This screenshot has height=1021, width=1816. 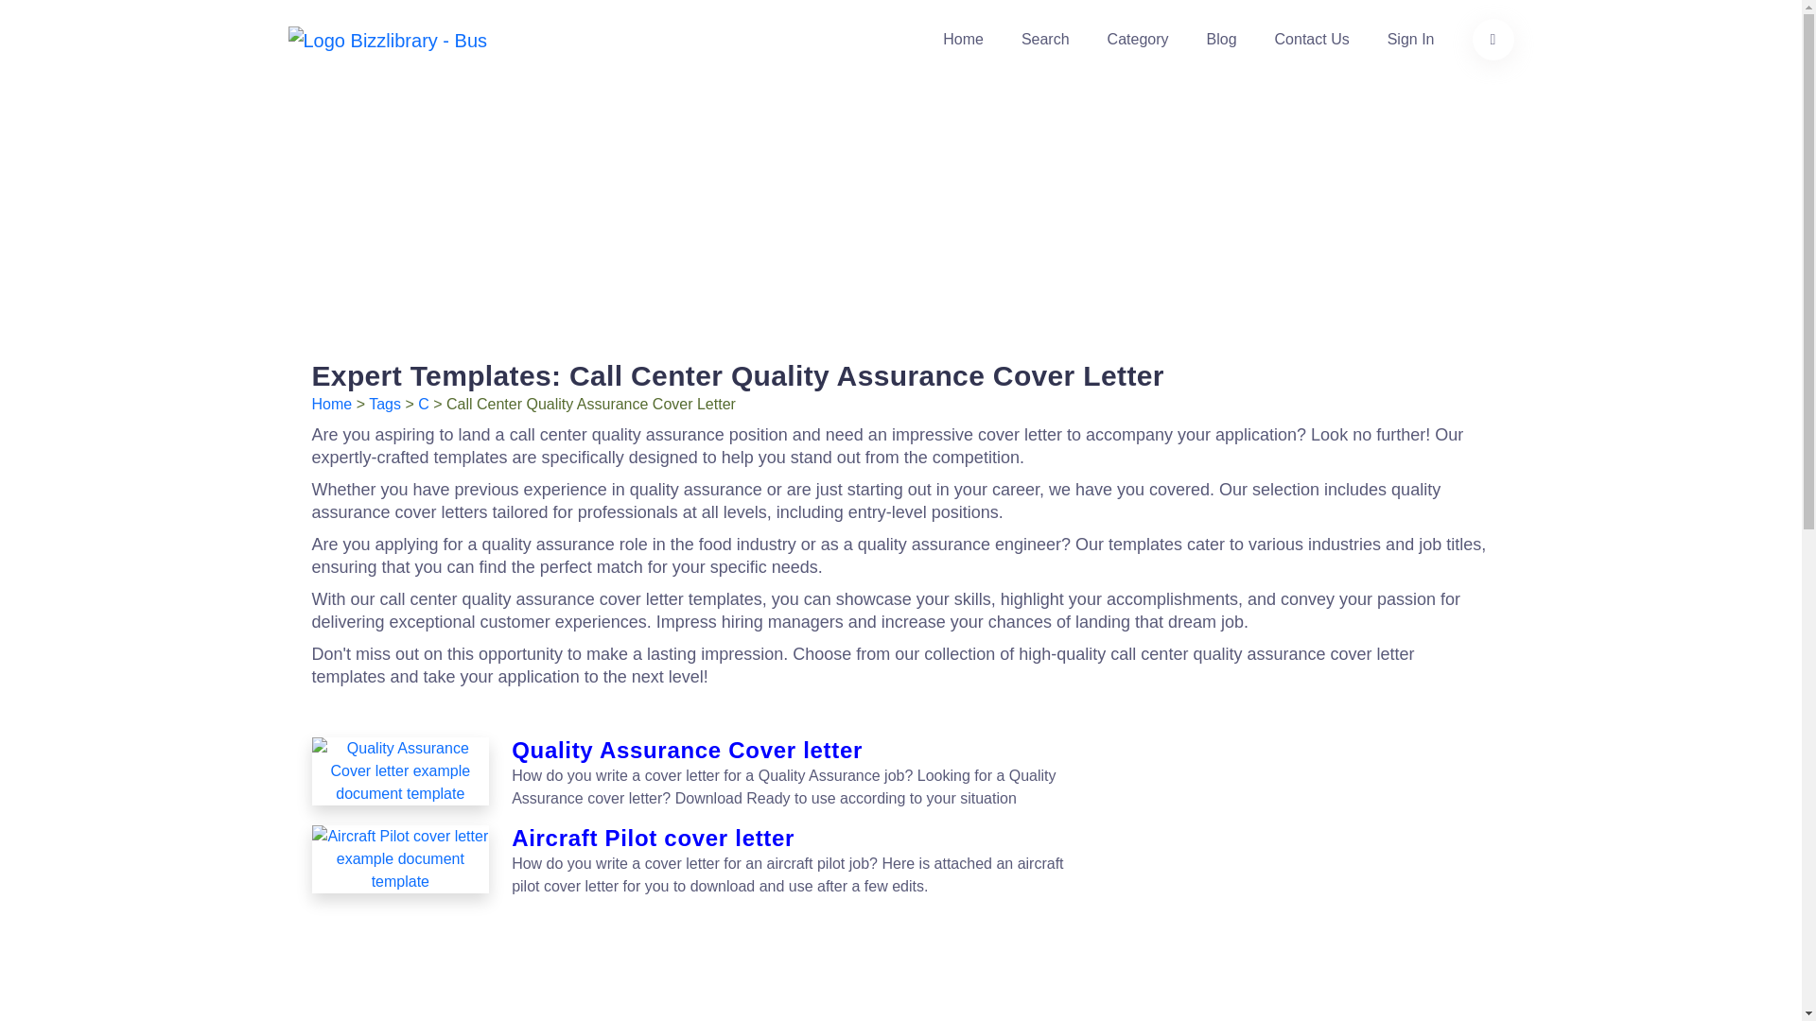 What do you see at coordinates (1222, 40) in the screenshot?
I see `Template Blog` at bounding box center [1222, 40].